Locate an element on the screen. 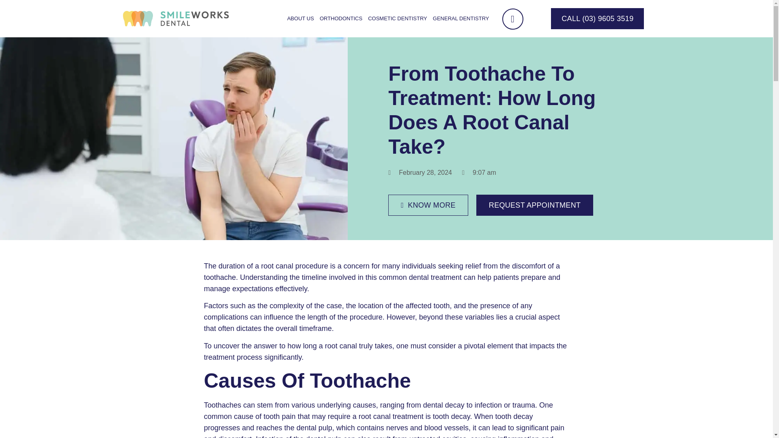 The width and height of the screenshot is (779, 438). GENERAL DENTISTRY is located at coordinates (461, 19).